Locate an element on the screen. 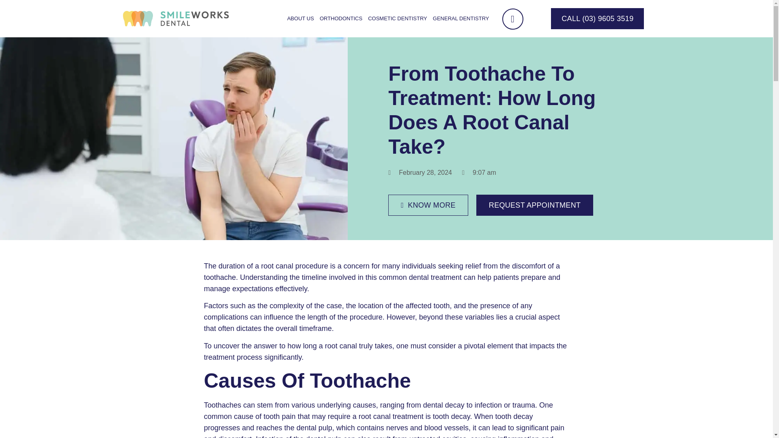 The width and height of the screenshot is (779, 438). GENERAL DENTISTRY is located at coordinates (461, 19).